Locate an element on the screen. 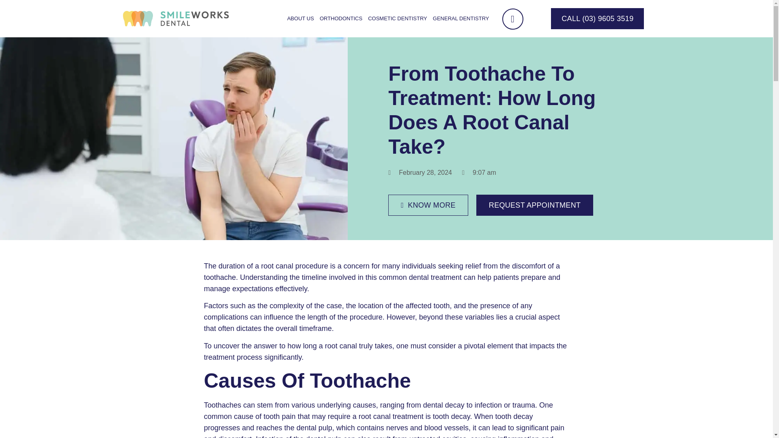 The width and height of the screenshot is (779, 438). GENERAL DENTISTRY is located at coordinates (461, 19).